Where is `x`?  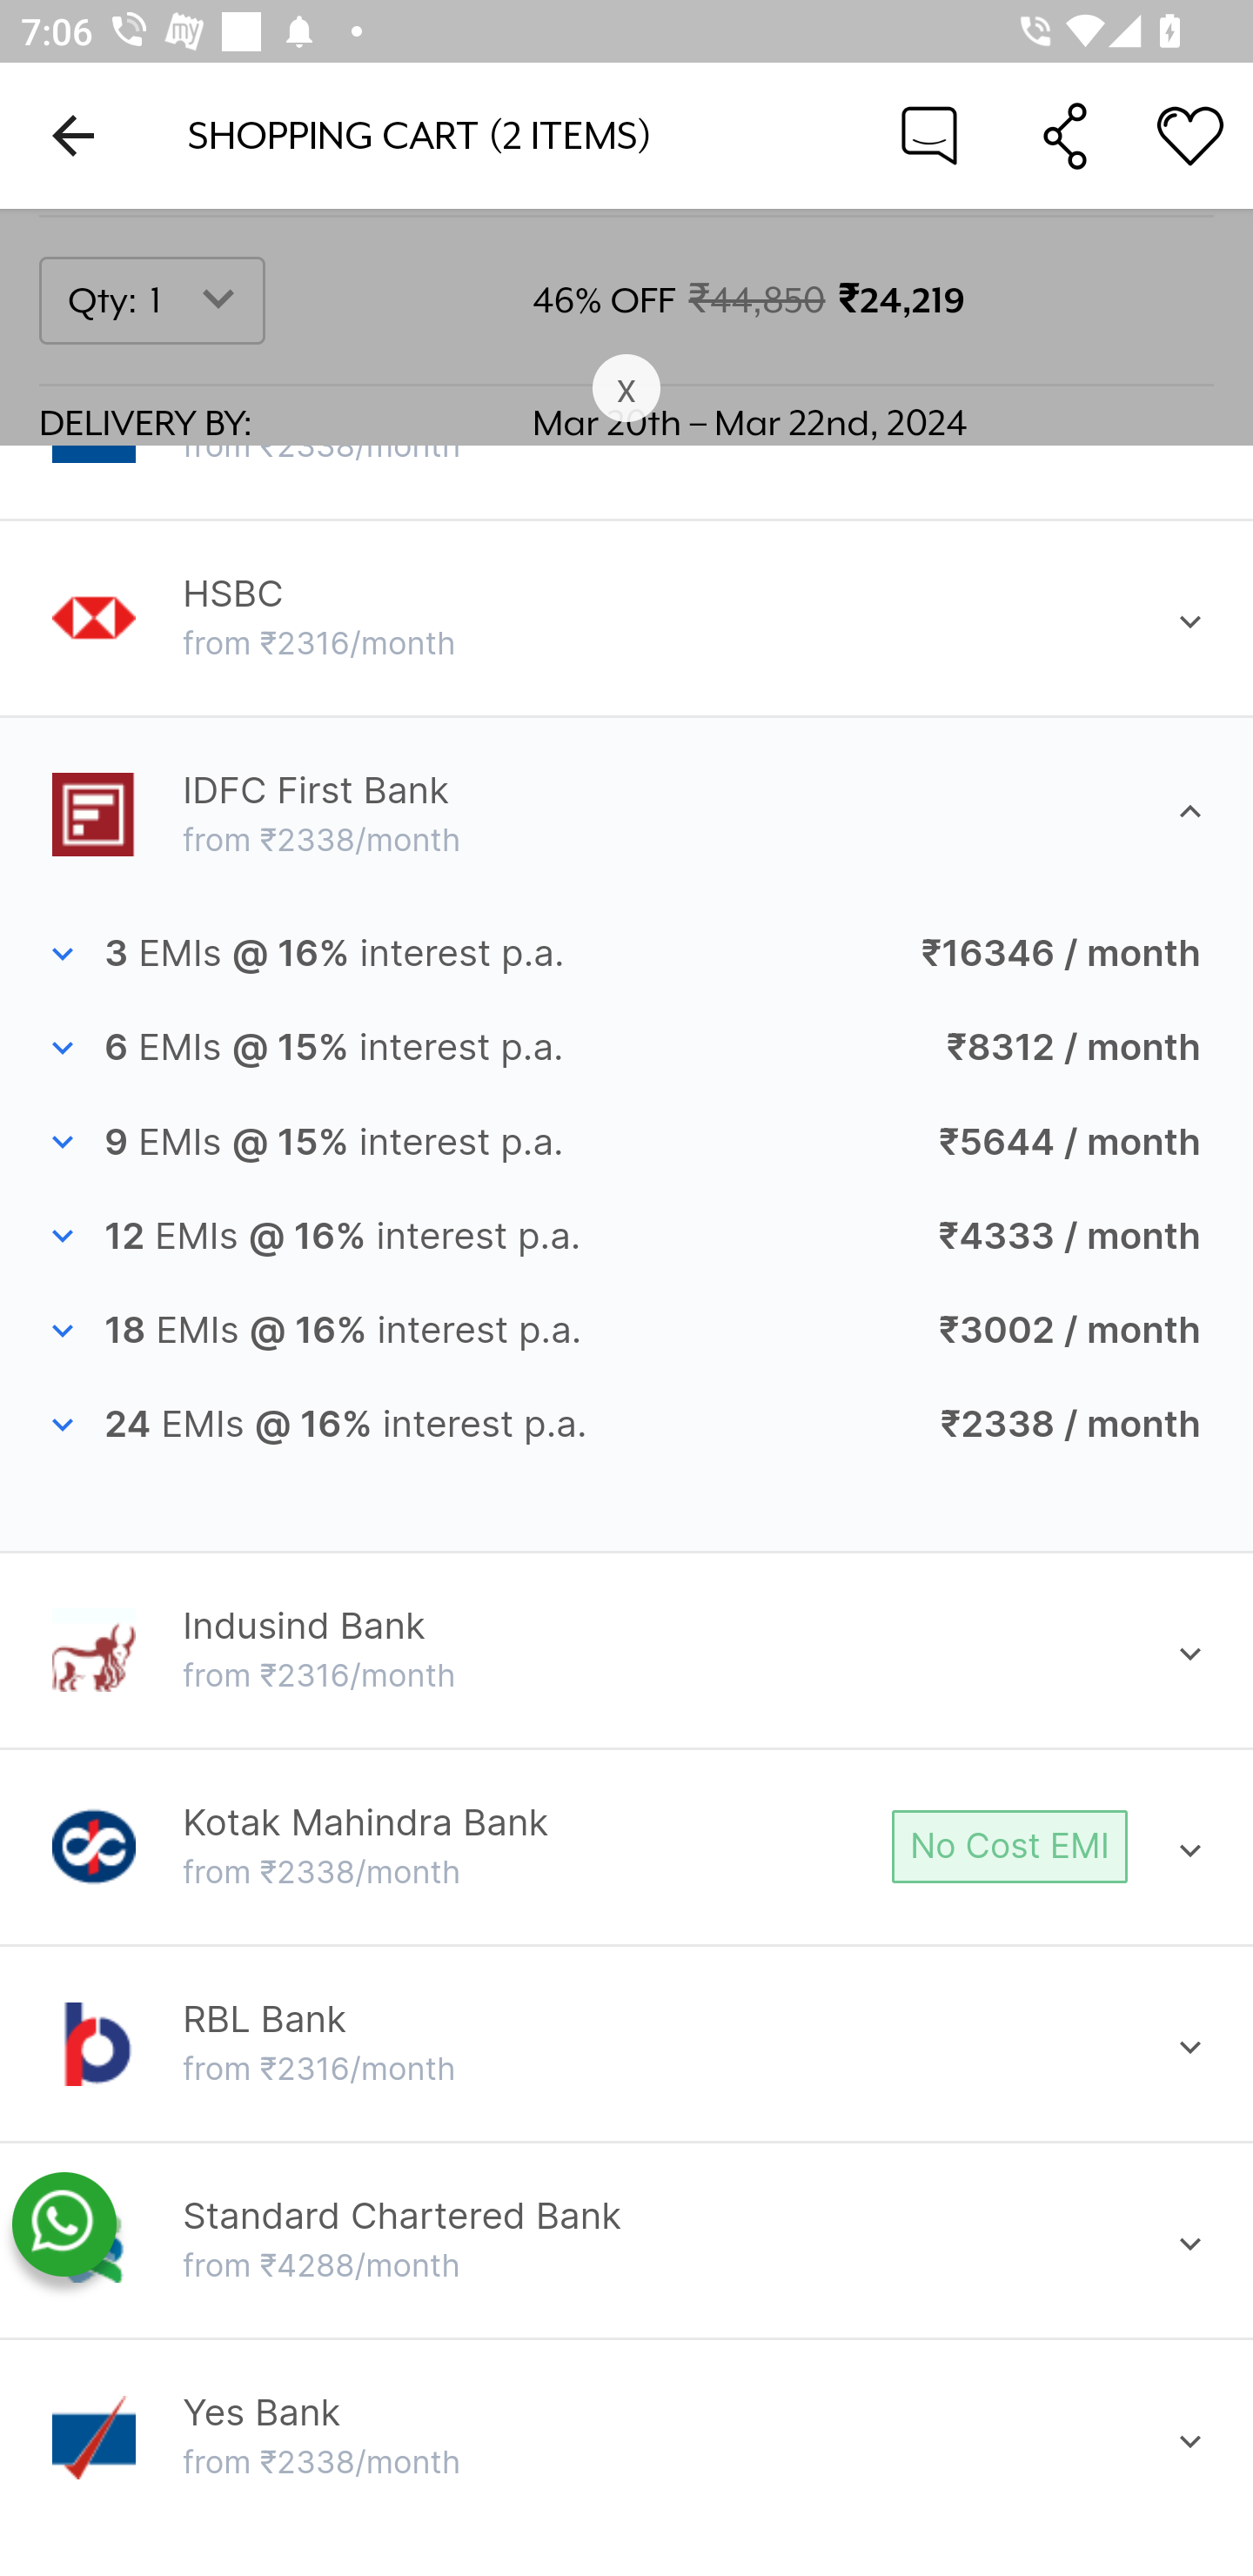 x is located at coordinates (626, 390).